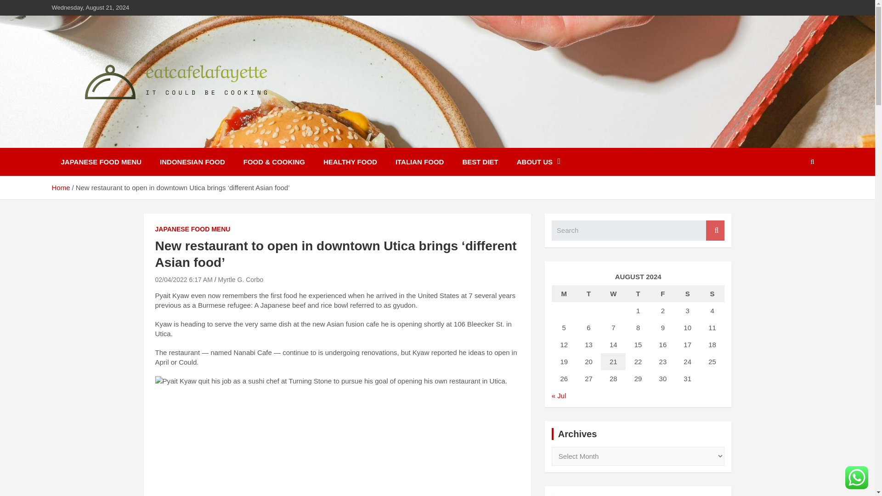 This screenshot has width=882, height=496. I want to click on INDONESIAN FOOD, so click(192, 162).